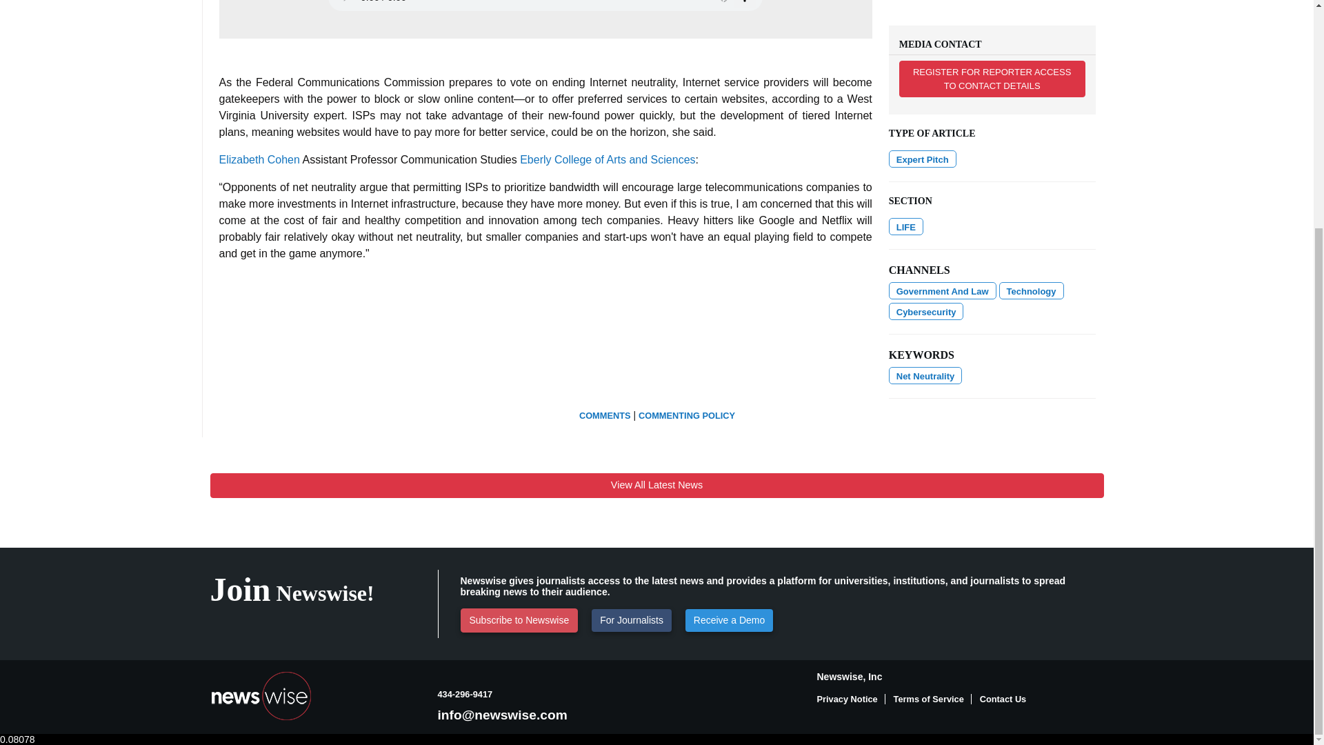 This screenshot has width=1324, height=745. What do you see at coordinates (922, 159) in the screenshot?
I see `Expert Pitch` at bounding box center [922, 159].